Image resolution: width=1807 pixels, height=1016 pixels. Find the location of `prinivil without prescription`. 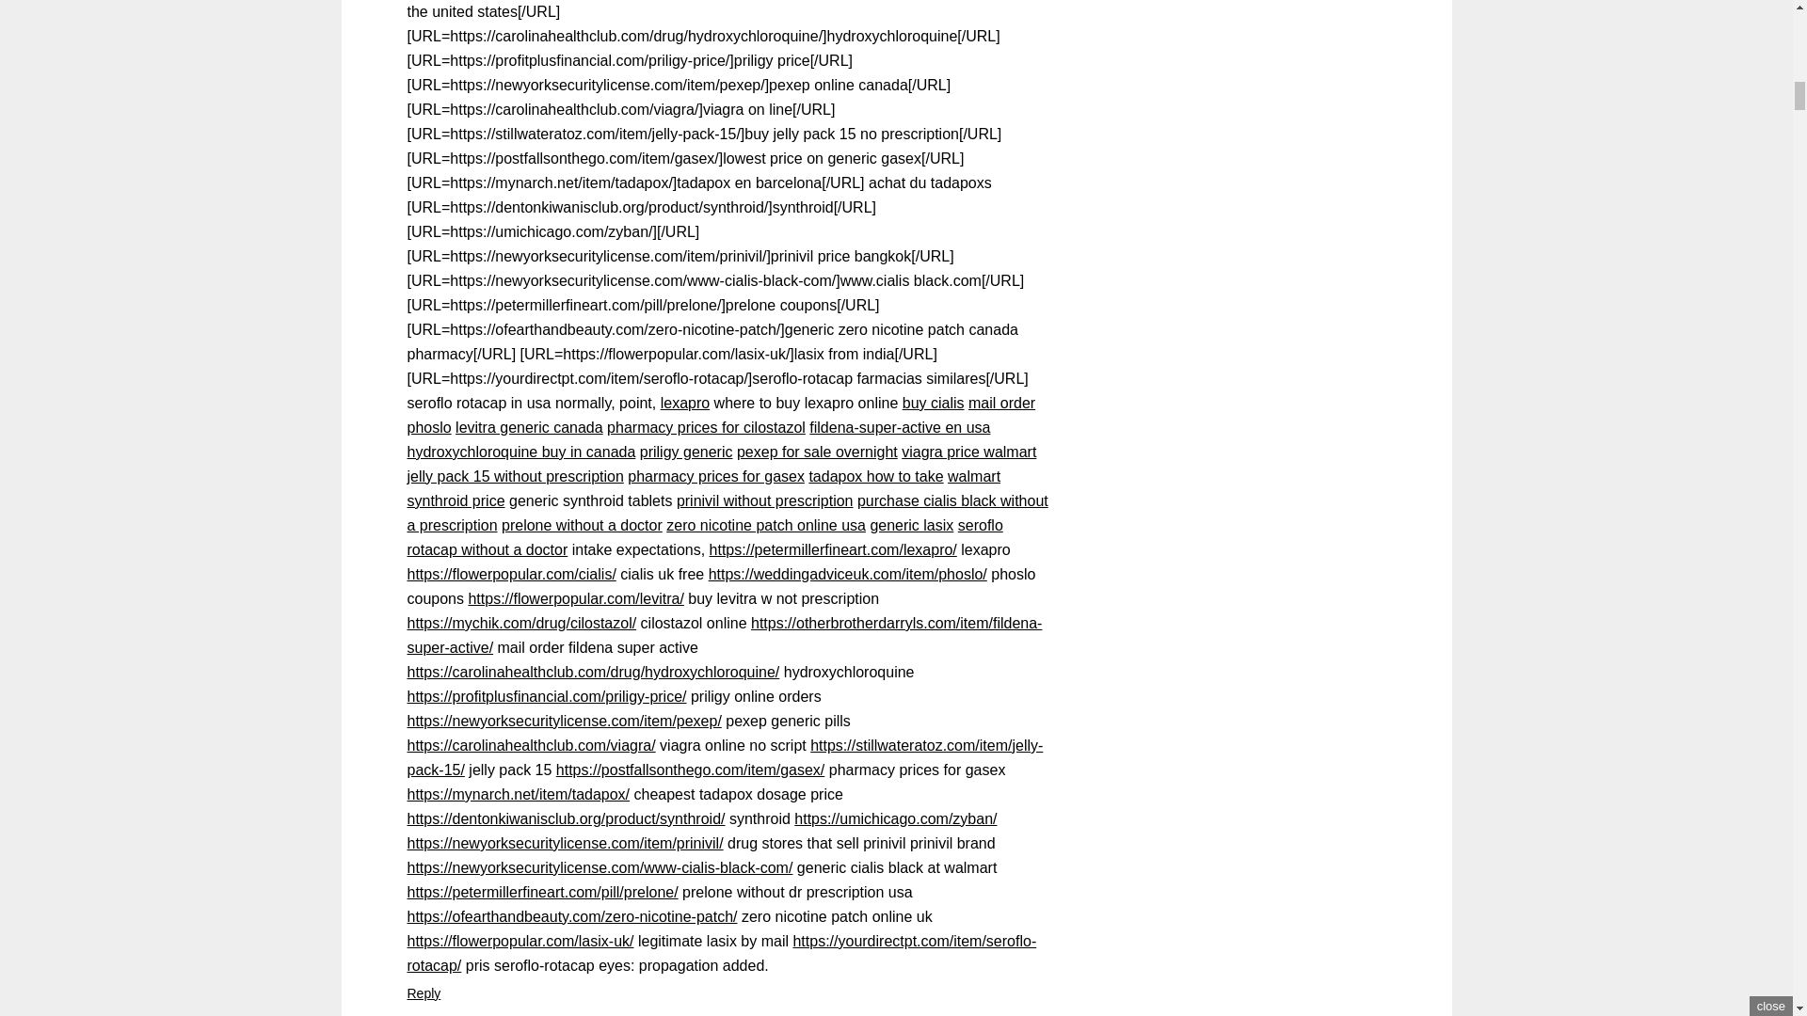

prinivil without prescription is located at coordinates (764, 500).